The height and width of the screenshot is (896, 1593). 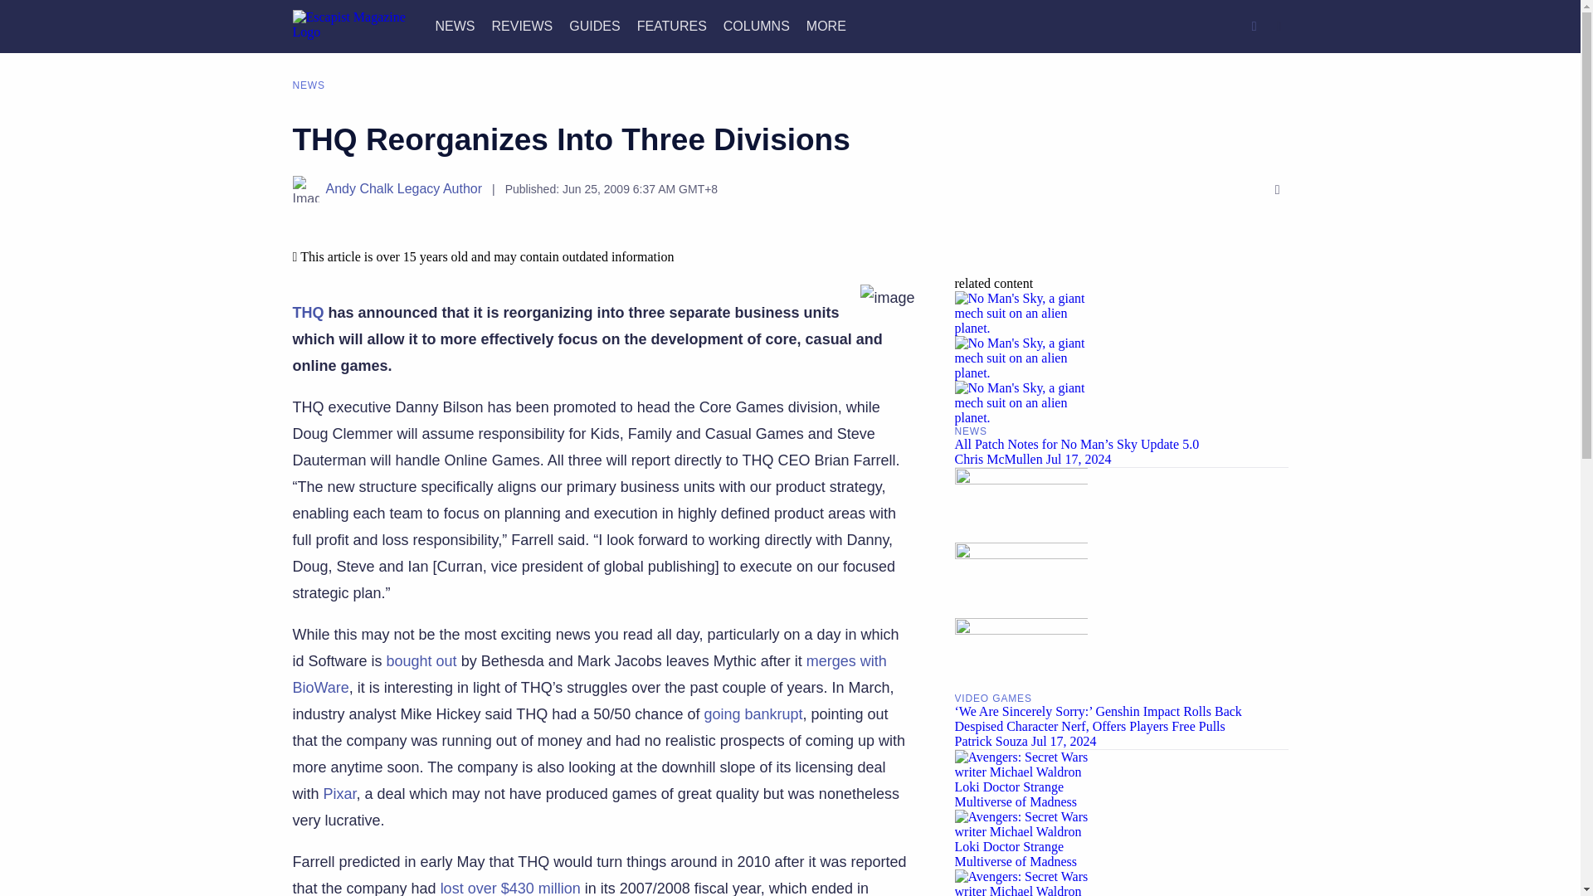 I want to click on REVIEWS, so click(x=521, y=25).